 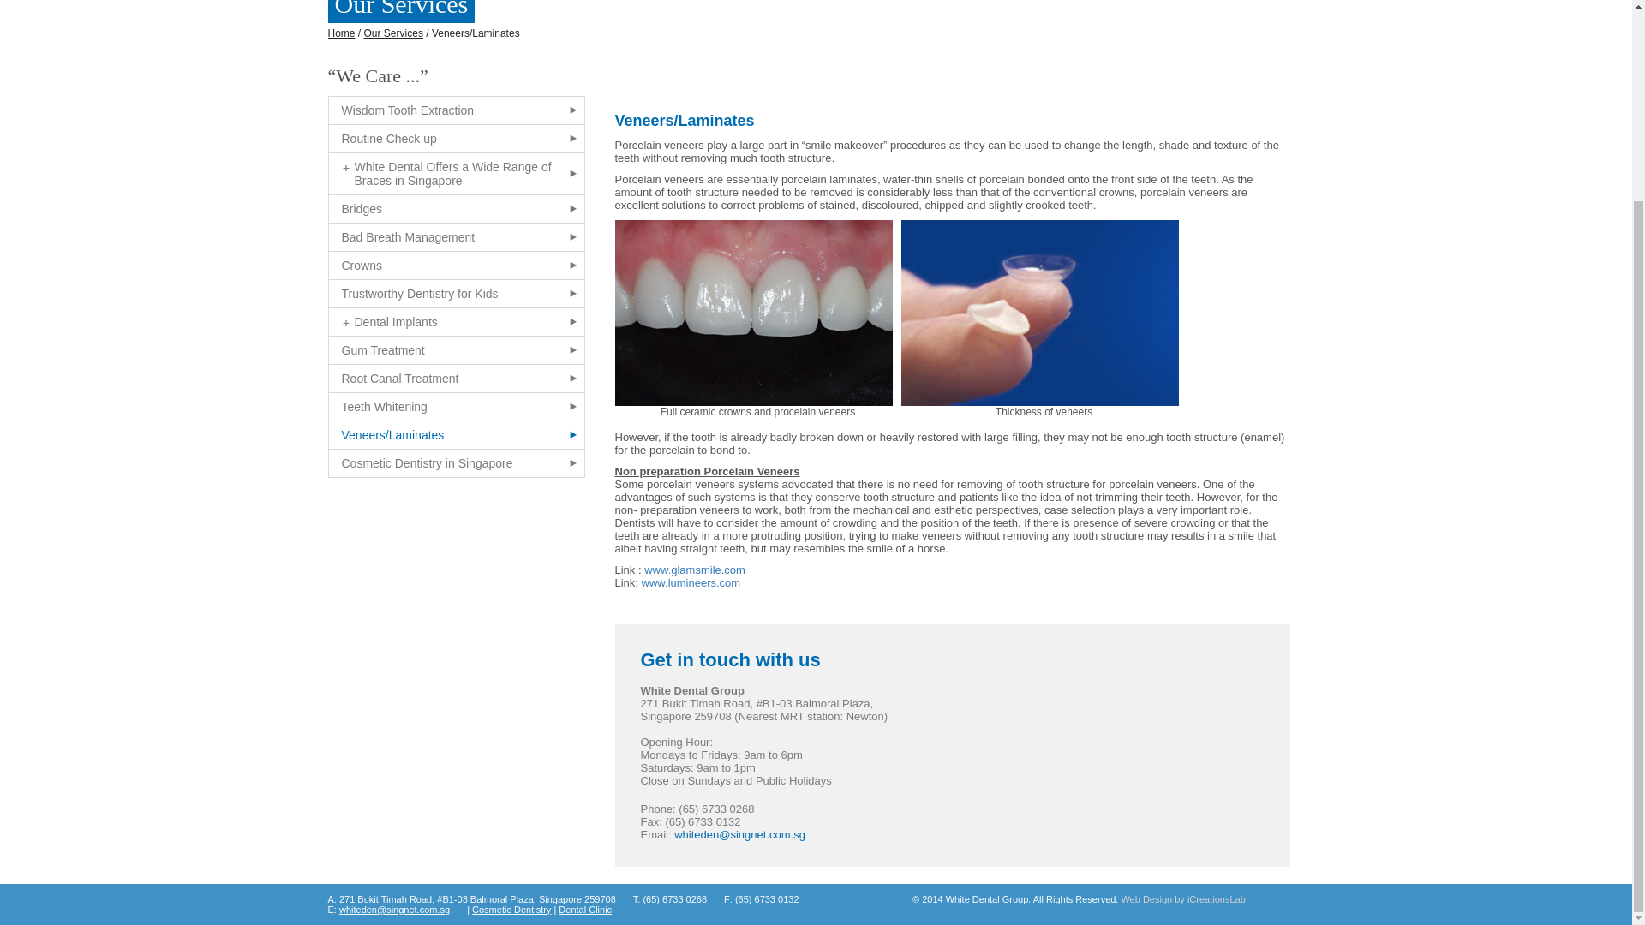 I want to click on Dental Implants, so click(x=456, y=322).